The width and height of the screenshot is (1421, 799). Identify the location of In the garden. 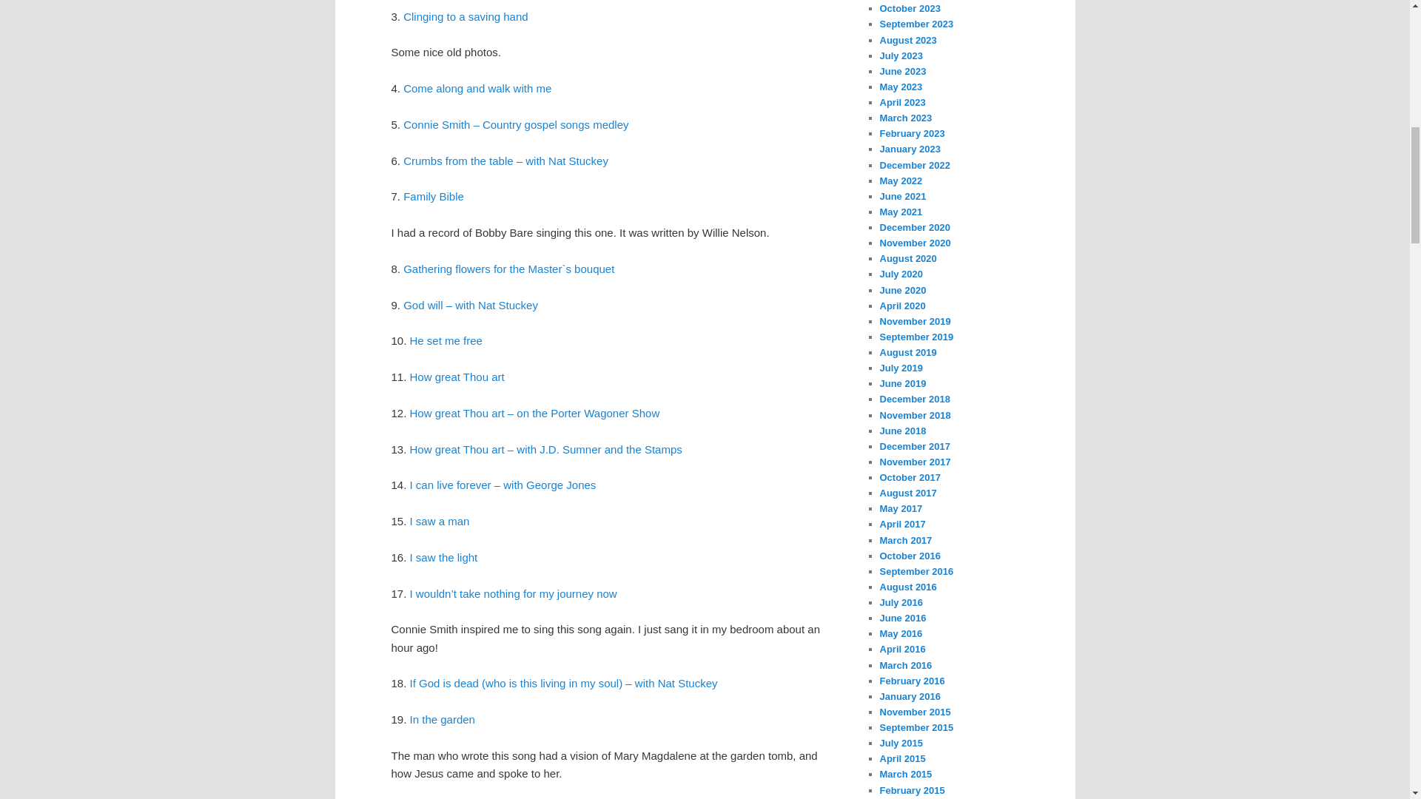
(443, 719).